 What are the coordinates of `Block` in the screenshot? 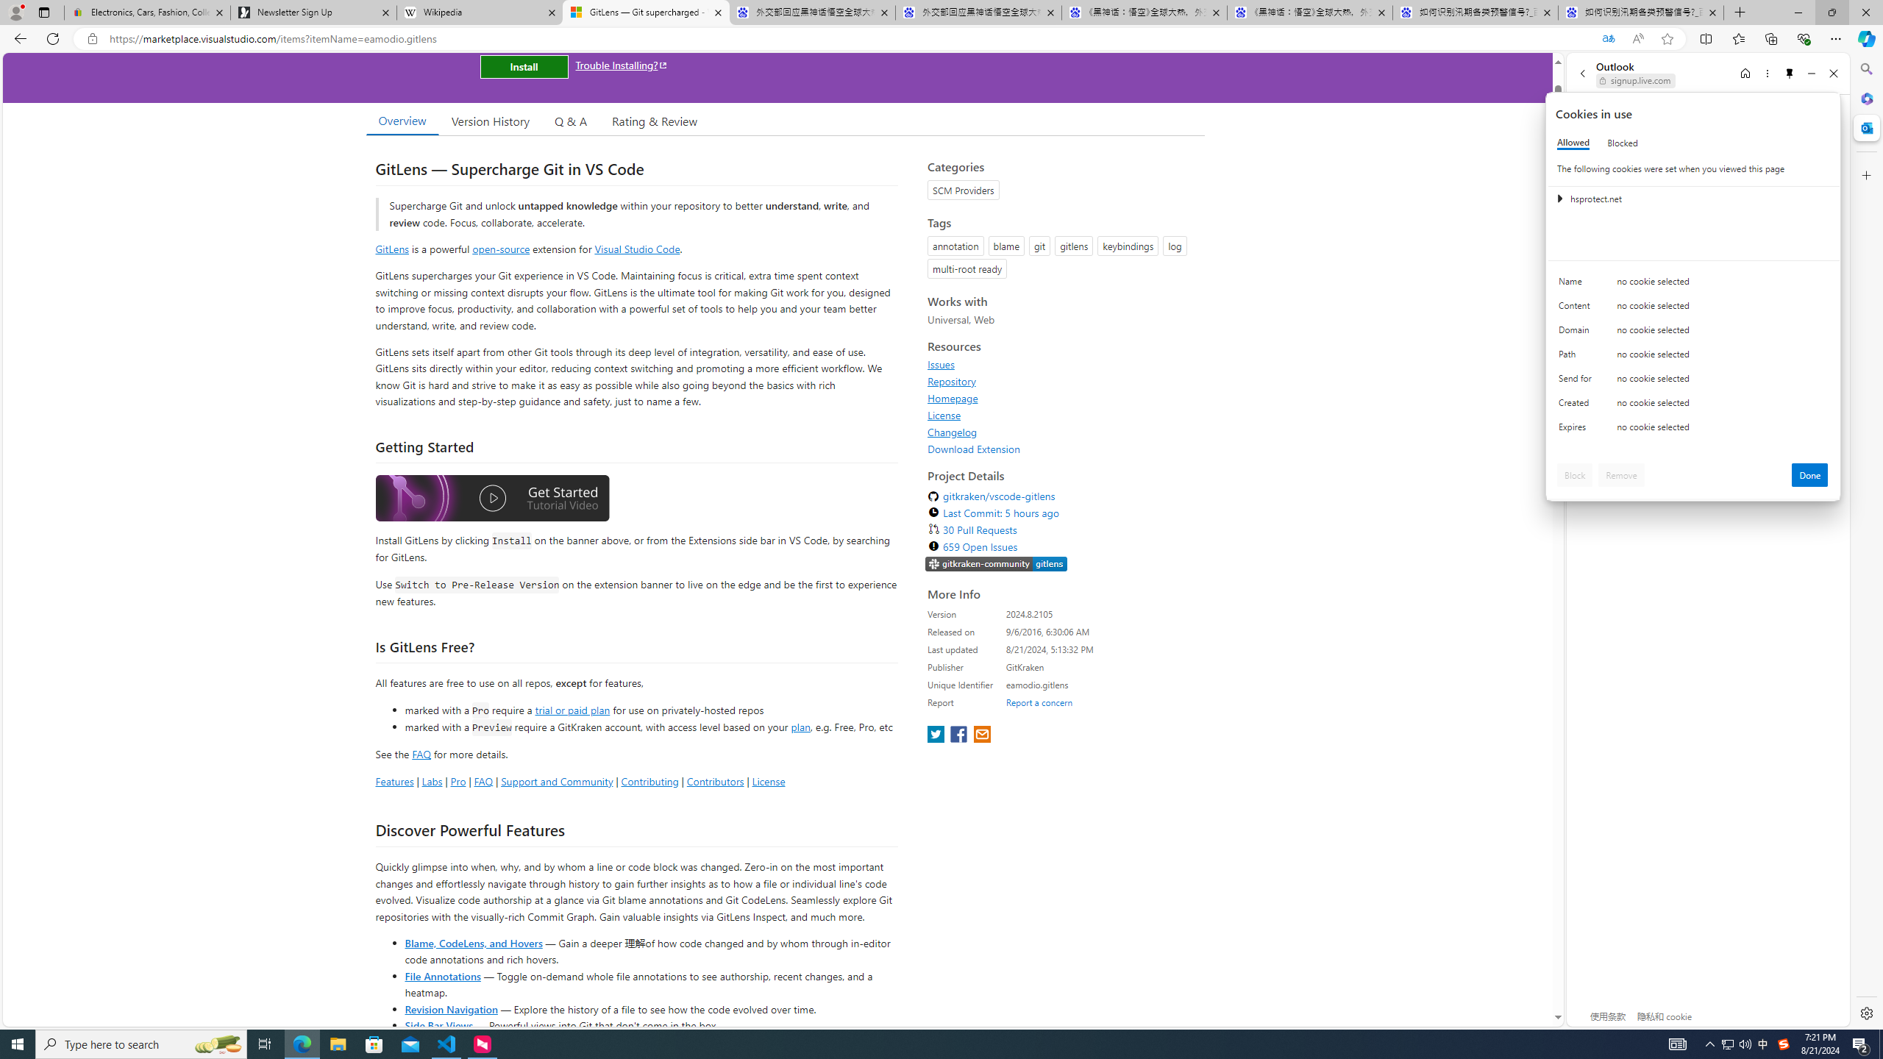 It's located at (1575, 475).